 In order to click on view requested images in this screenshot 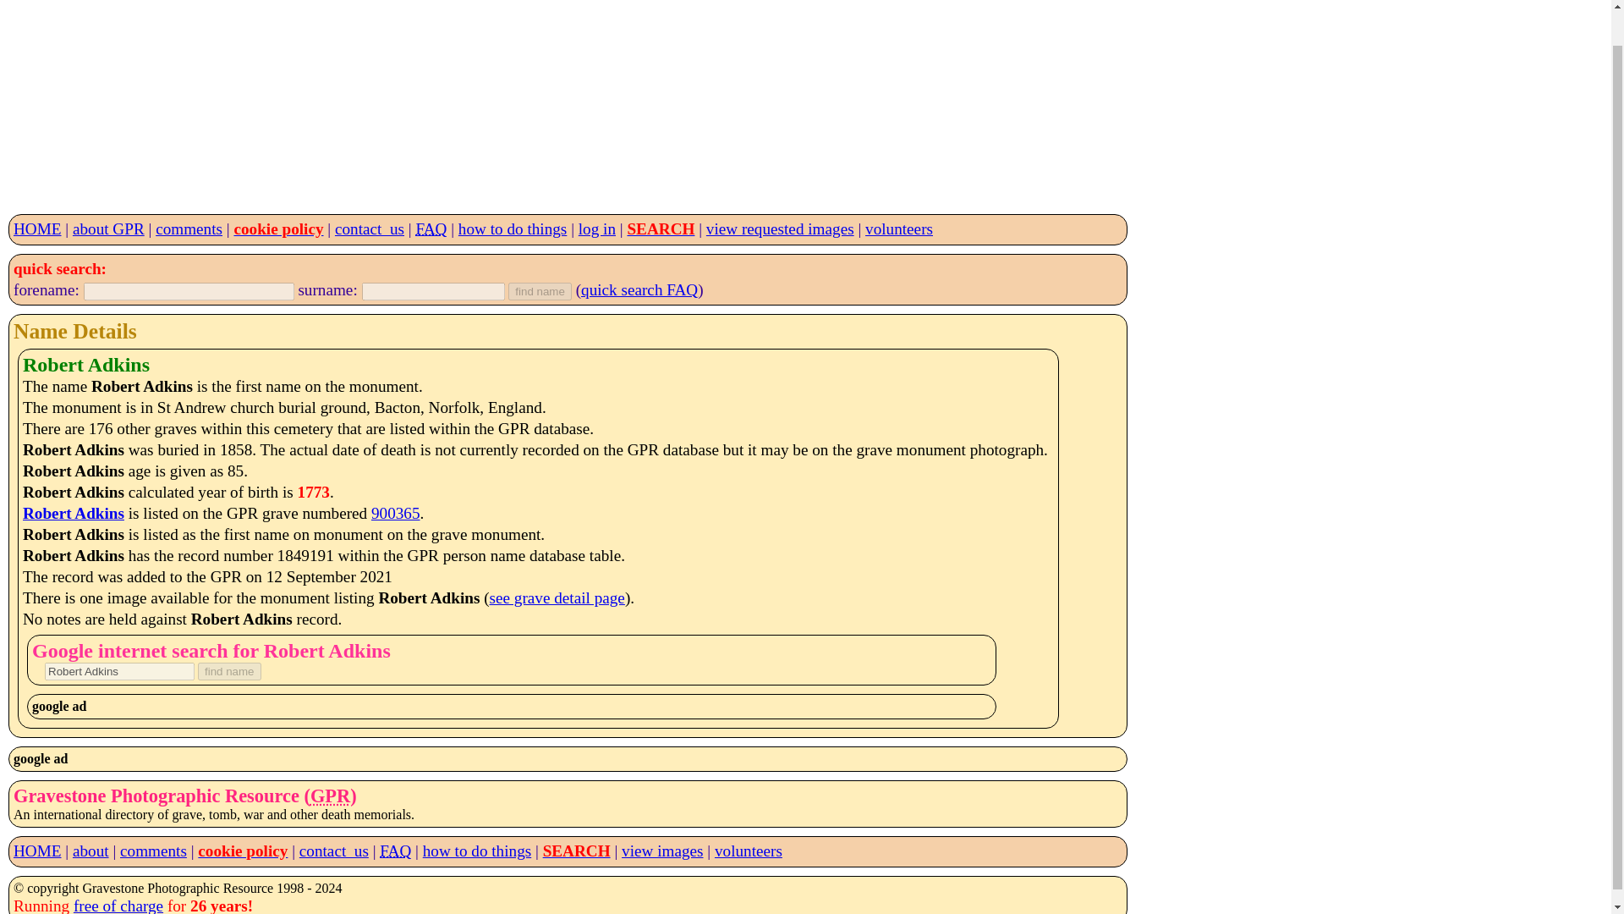, I will do `click(780, 228)`.